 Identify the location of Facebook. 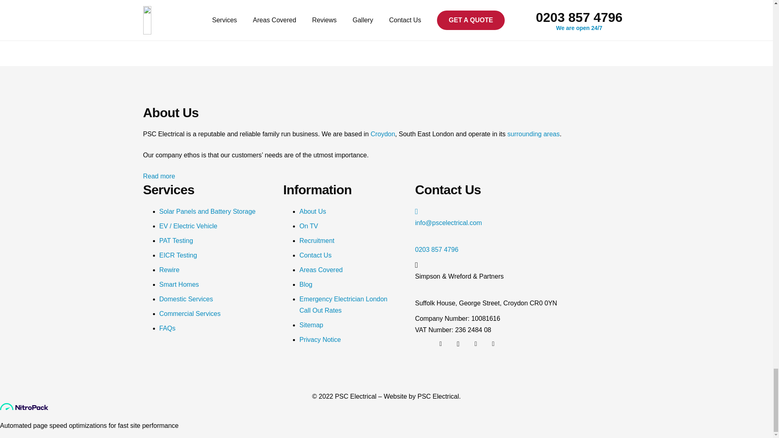
(476, 344).